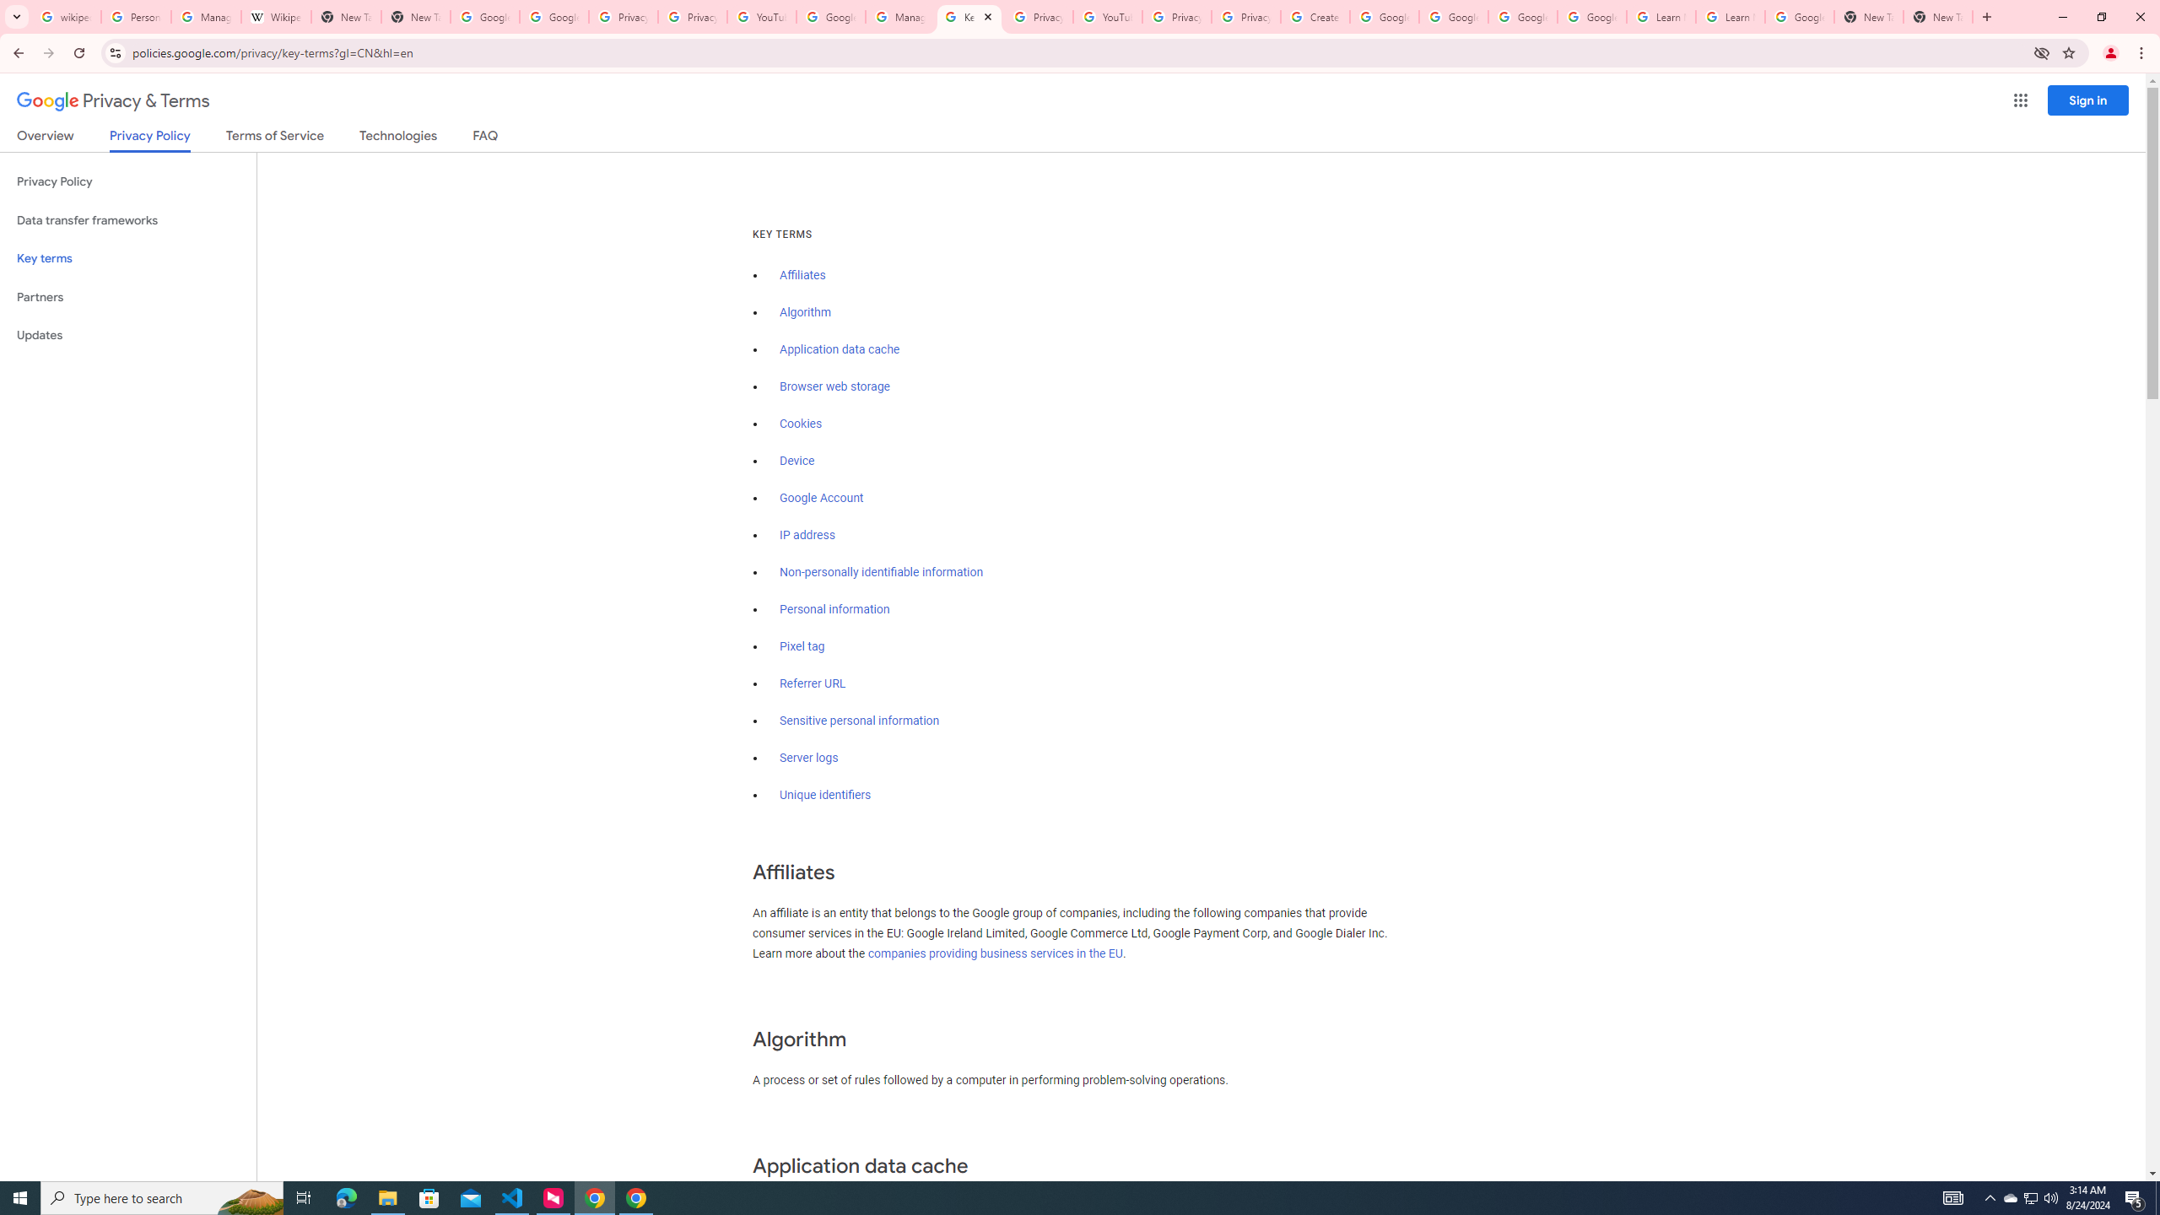  Describe the element at coordinates (398, 138) in the screenshot. I see `Technologies` at that location.